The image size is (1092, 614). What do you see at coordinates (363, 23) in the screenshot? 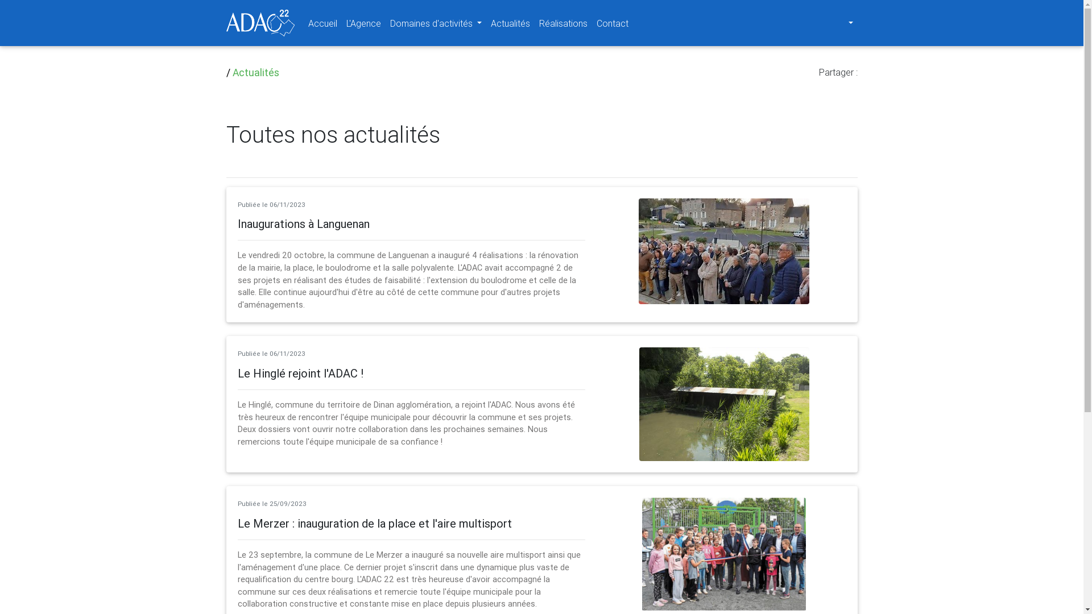
I see `L'Agence` at bounding box center [363, 23].